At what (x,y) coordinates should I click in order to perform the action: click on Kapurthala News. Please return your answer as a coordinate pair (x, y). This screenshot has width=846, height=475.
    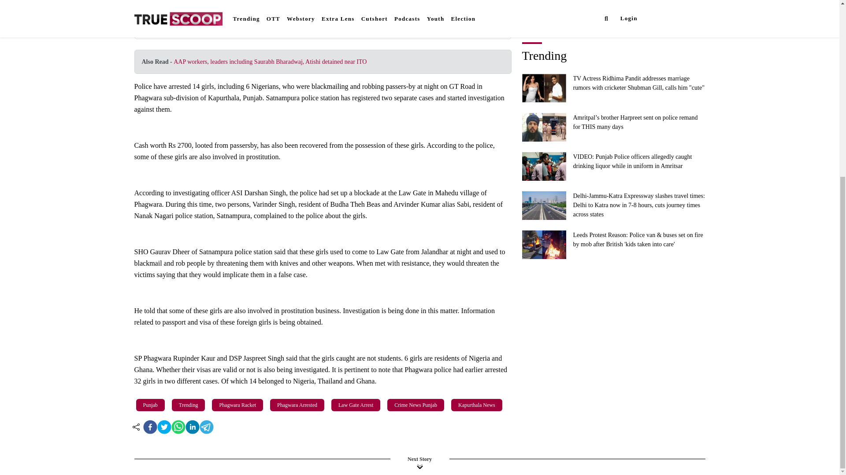
    Looking at the image, I should click on (477, 405).